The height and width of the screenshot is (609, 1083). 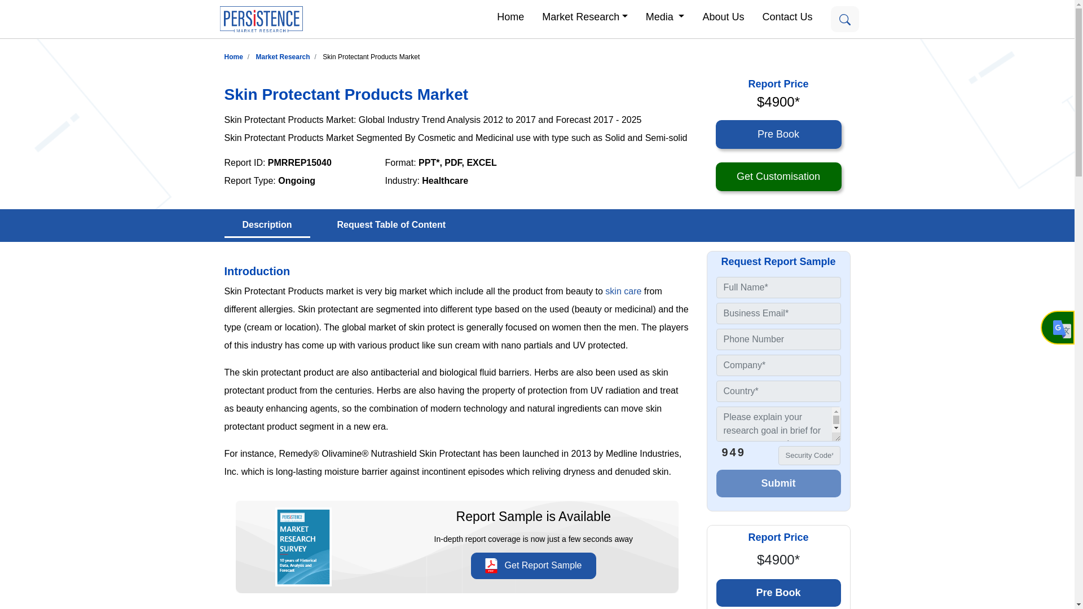 What do you see at coordinates (786, 16) in the screenshot?
I see `Contact Us` at bounding box center [786, 16].